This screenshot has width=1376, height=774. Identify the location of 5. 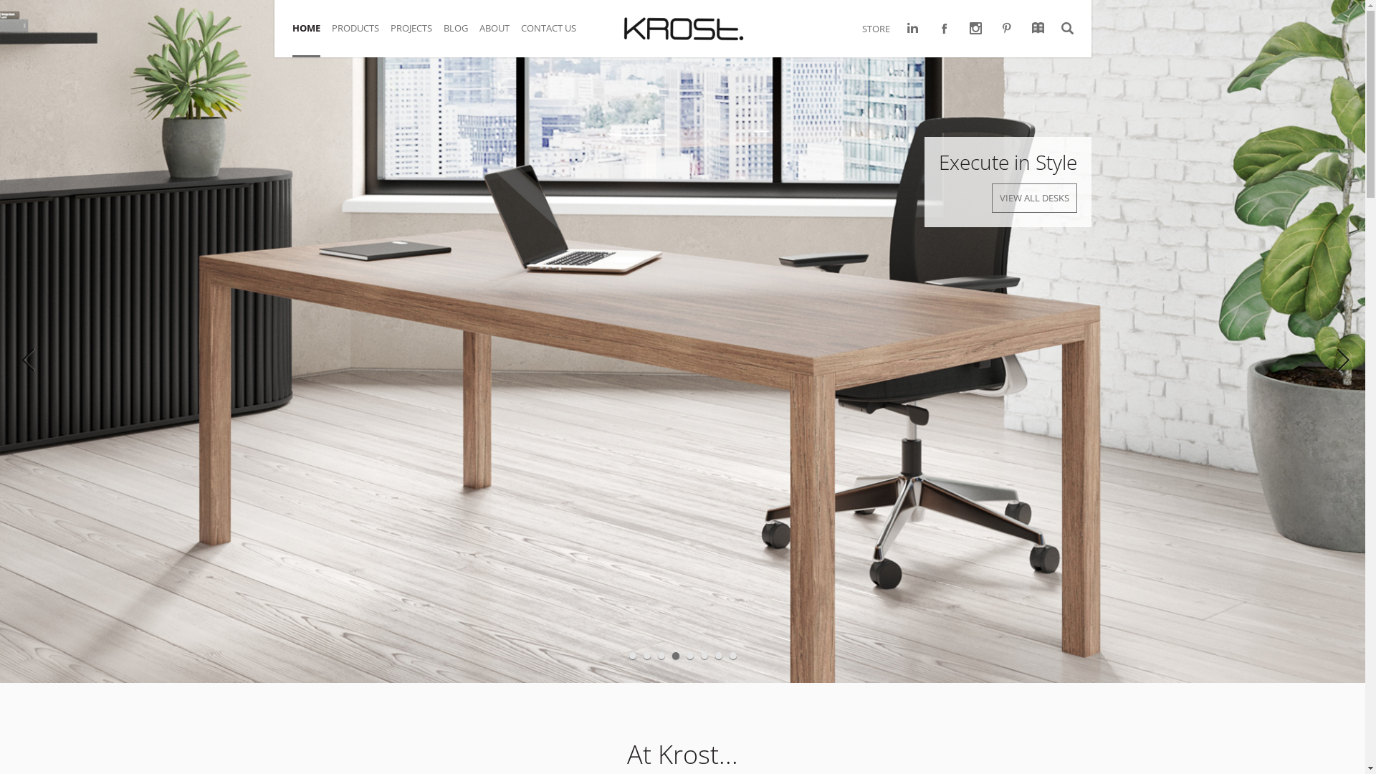
(690, 656).